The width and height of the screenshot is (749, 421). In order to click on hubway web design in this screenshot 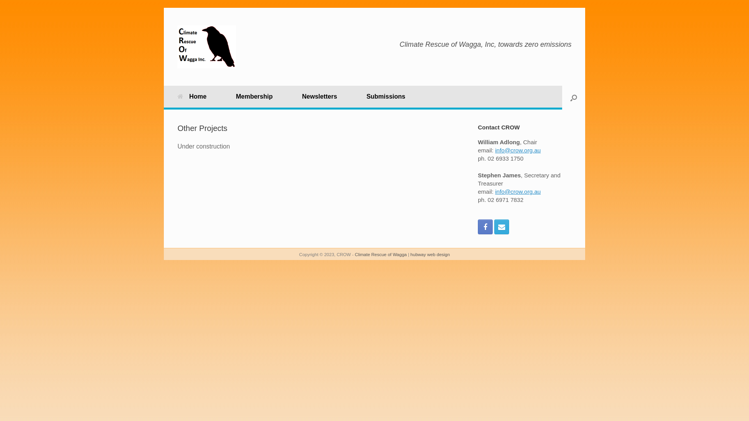, I will do `click(430, 255)`.